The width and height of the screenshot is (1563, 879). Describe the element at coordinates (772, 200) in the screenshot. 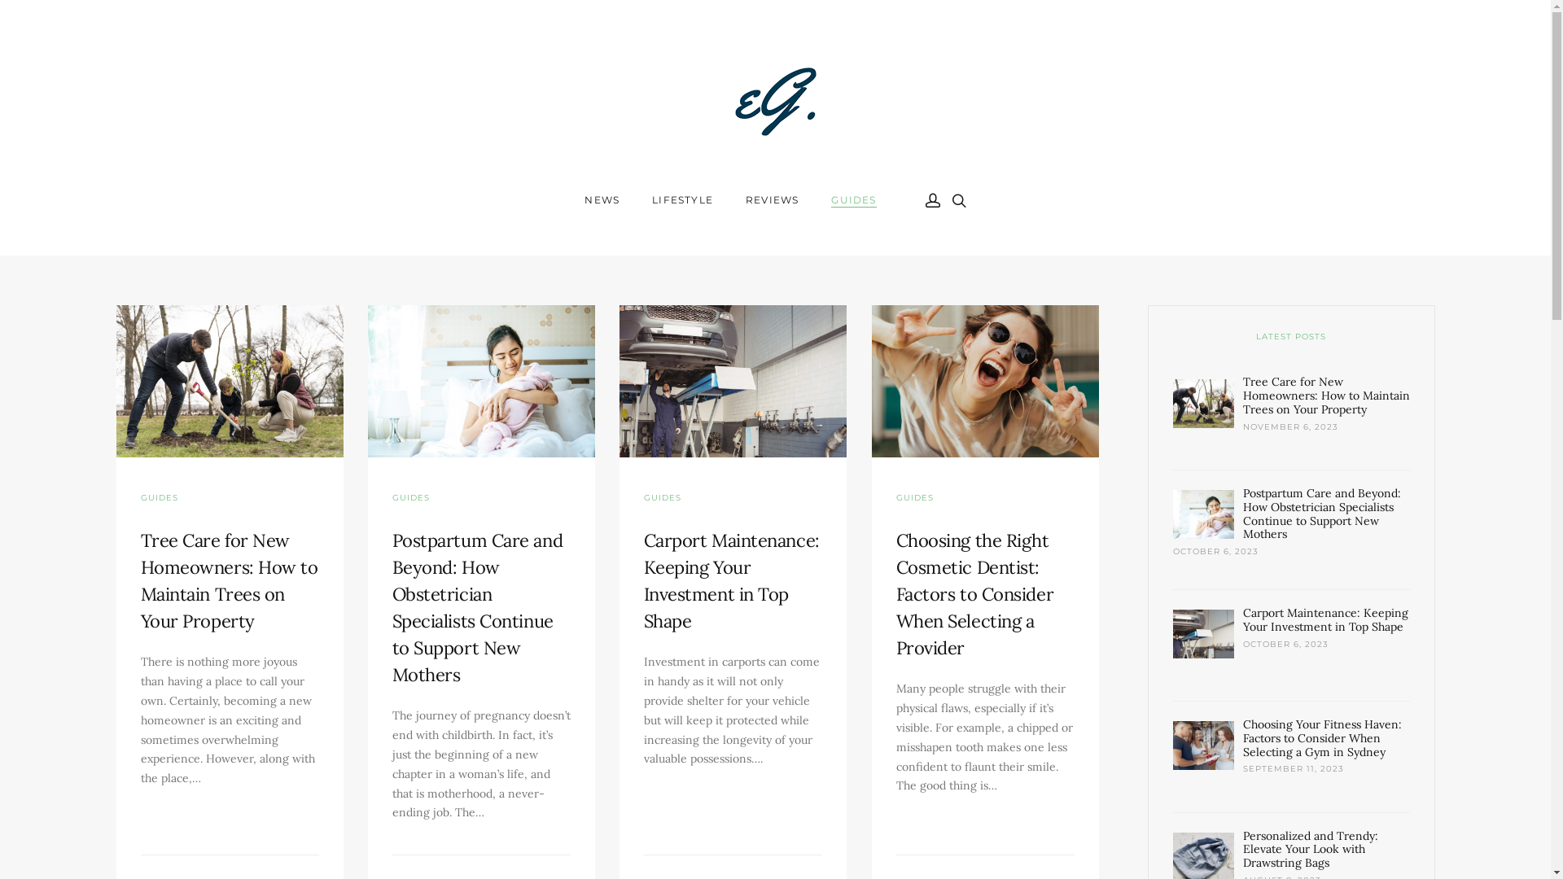

I see `REVIEWS` at that location.